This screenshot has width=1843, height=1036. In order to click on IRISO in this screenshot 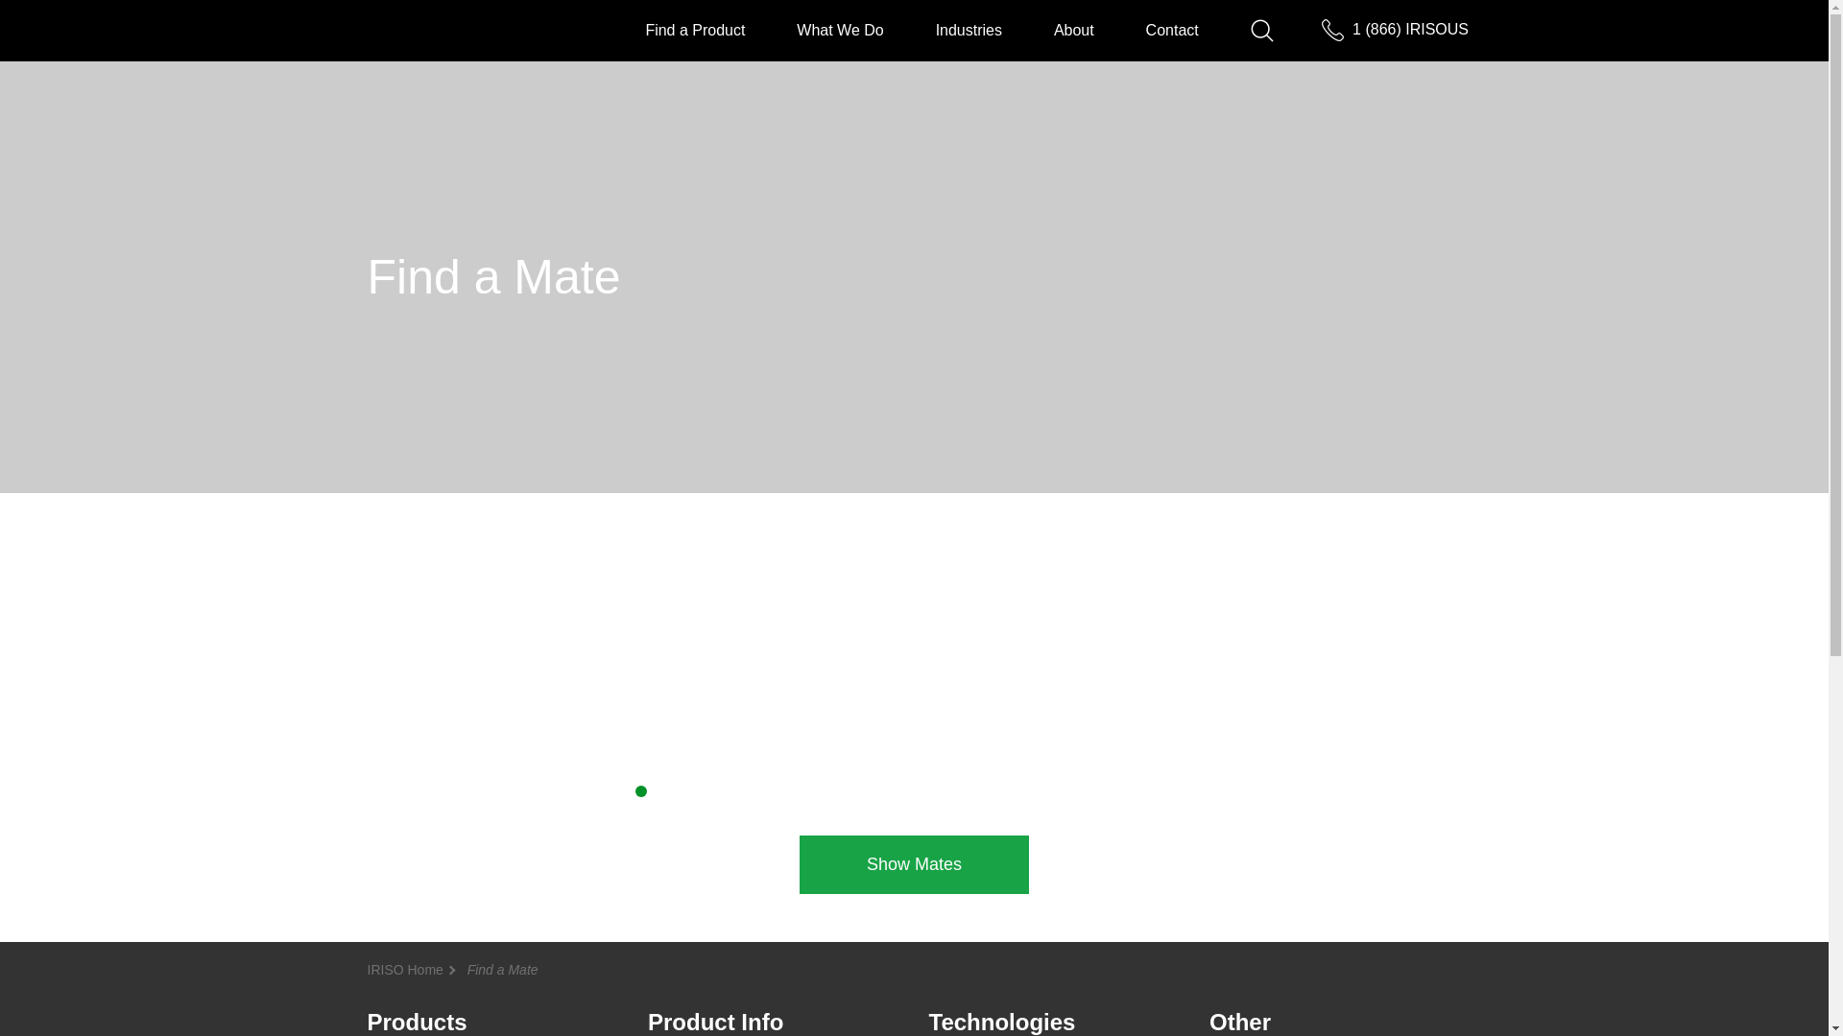, I will do `click(428, 29)`.